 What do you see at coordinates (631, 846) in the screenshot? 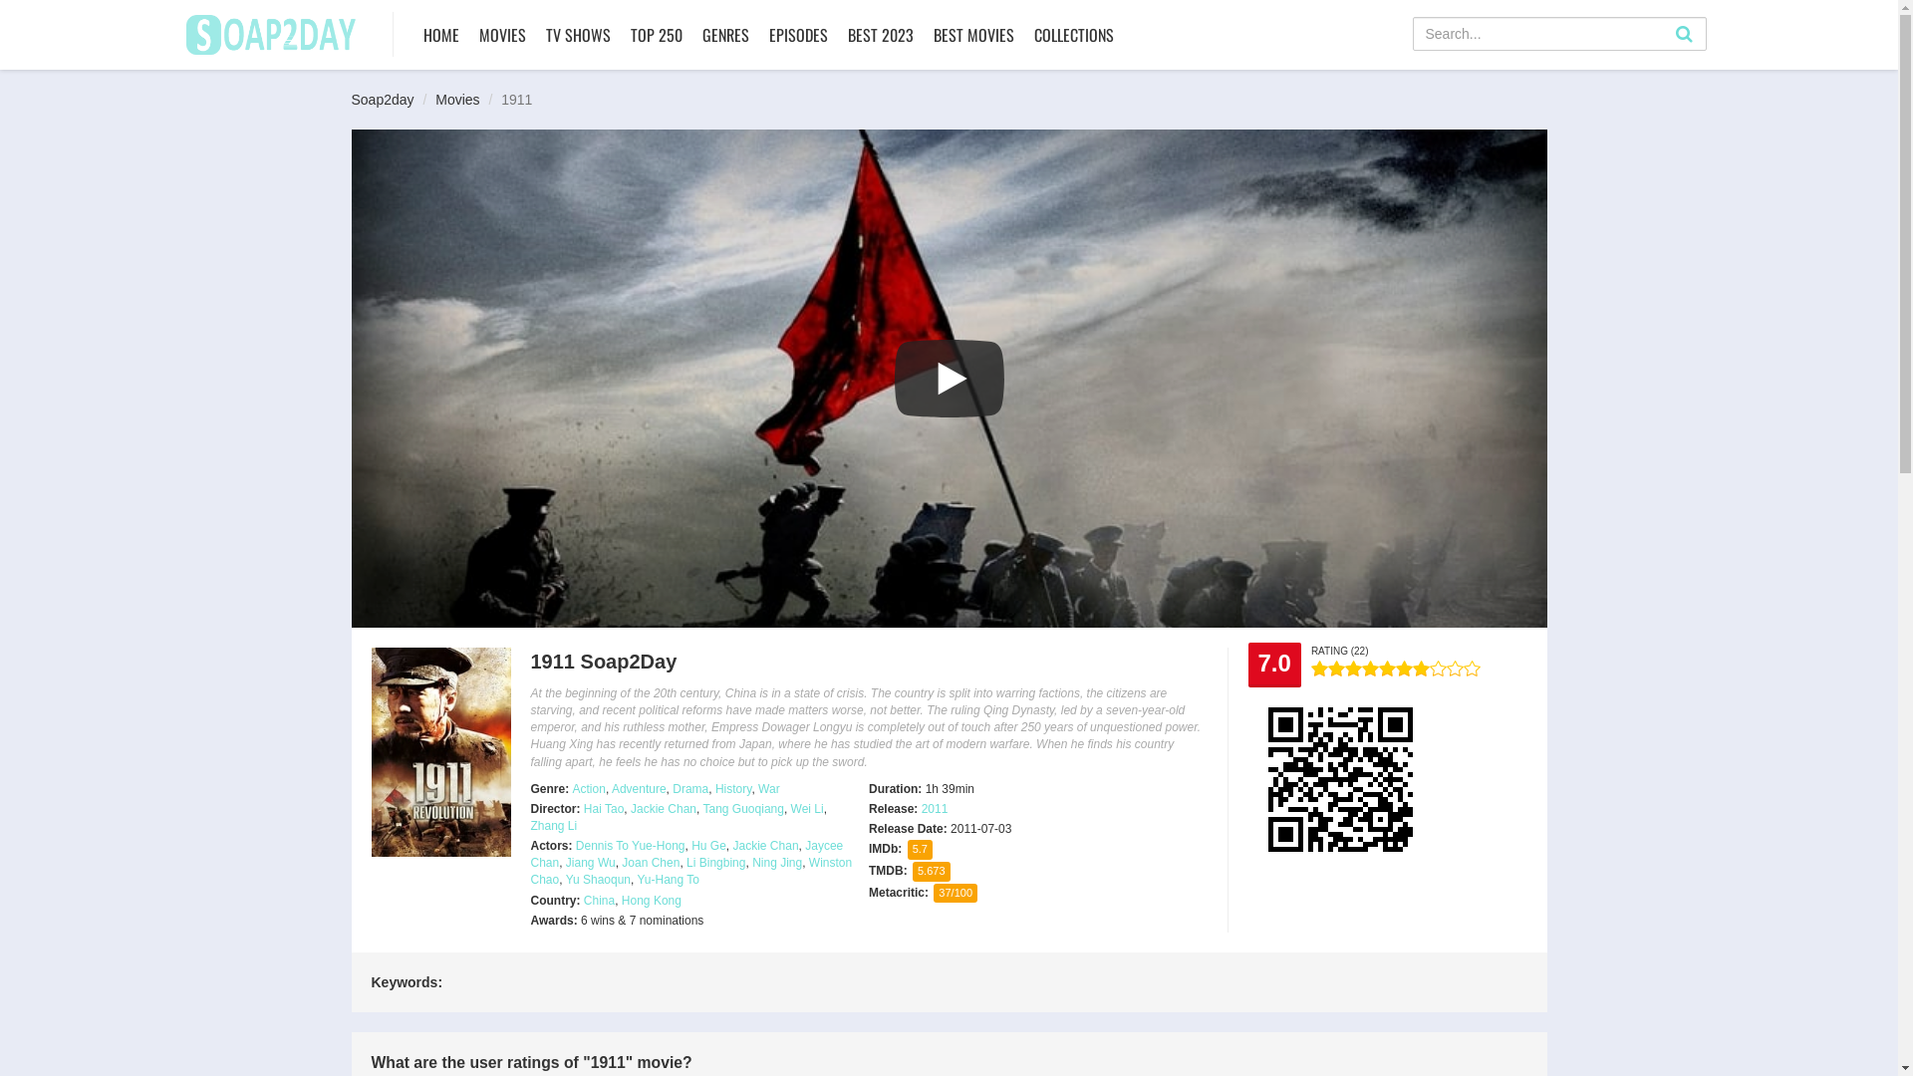
I see `Dennis To Yue-Hong` at bounding box center [631, 846].